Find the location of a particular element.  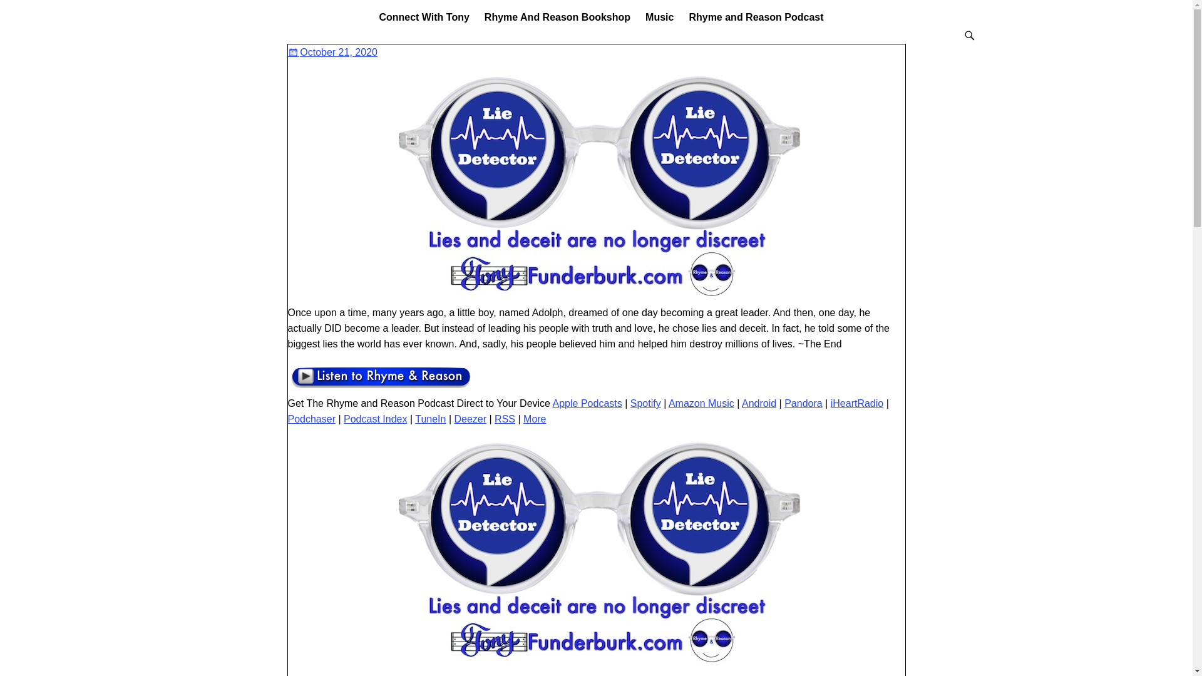

Subscribe on Deezer is located at coordinates (470, 419).